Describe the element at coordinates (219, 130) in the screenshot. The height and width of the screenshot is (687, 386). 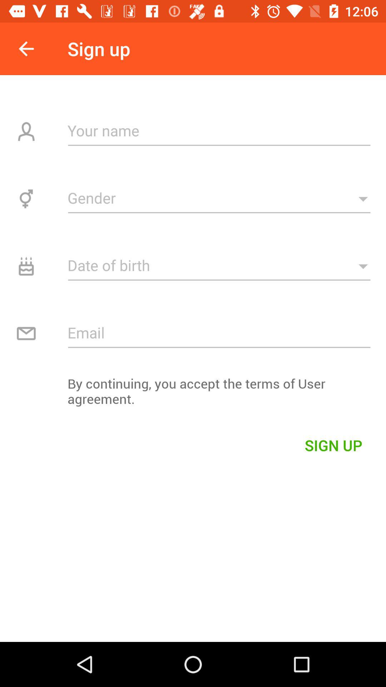
I see `click to enter name` at that location.